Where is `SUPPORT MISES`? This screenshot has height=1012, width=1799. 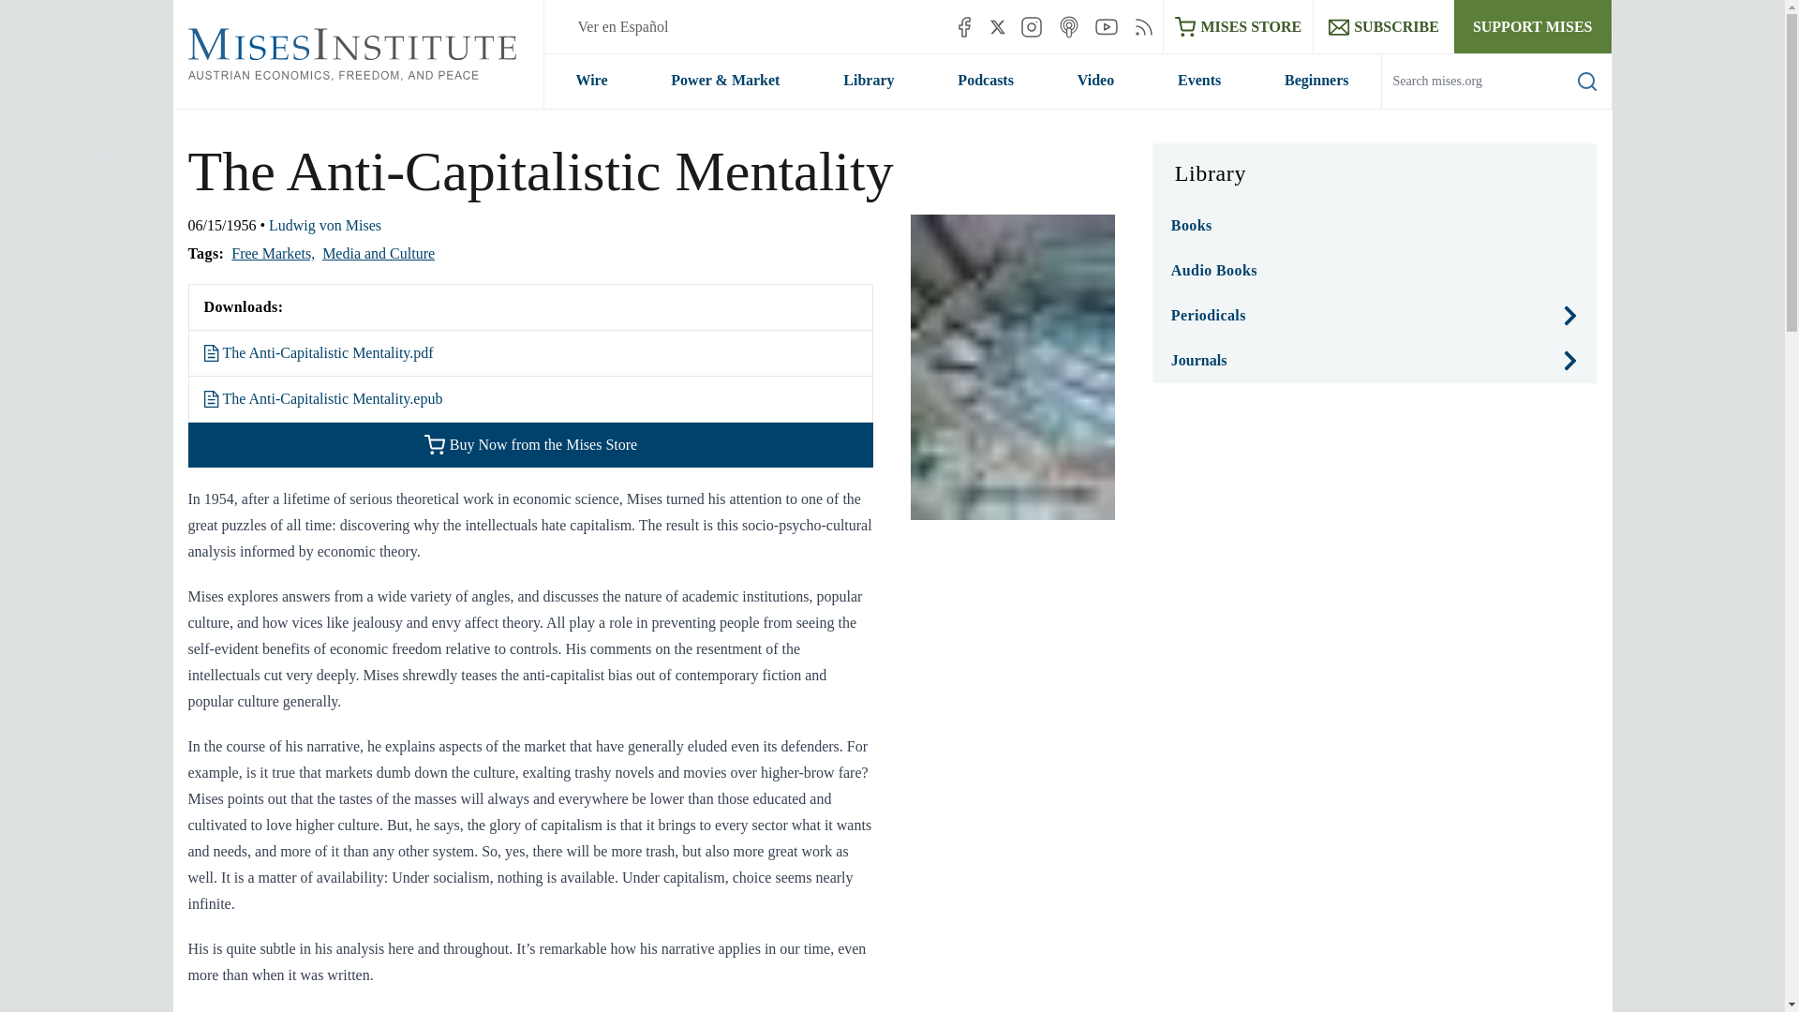
SUPPORT MISES is located at coordinates (1533, 26).